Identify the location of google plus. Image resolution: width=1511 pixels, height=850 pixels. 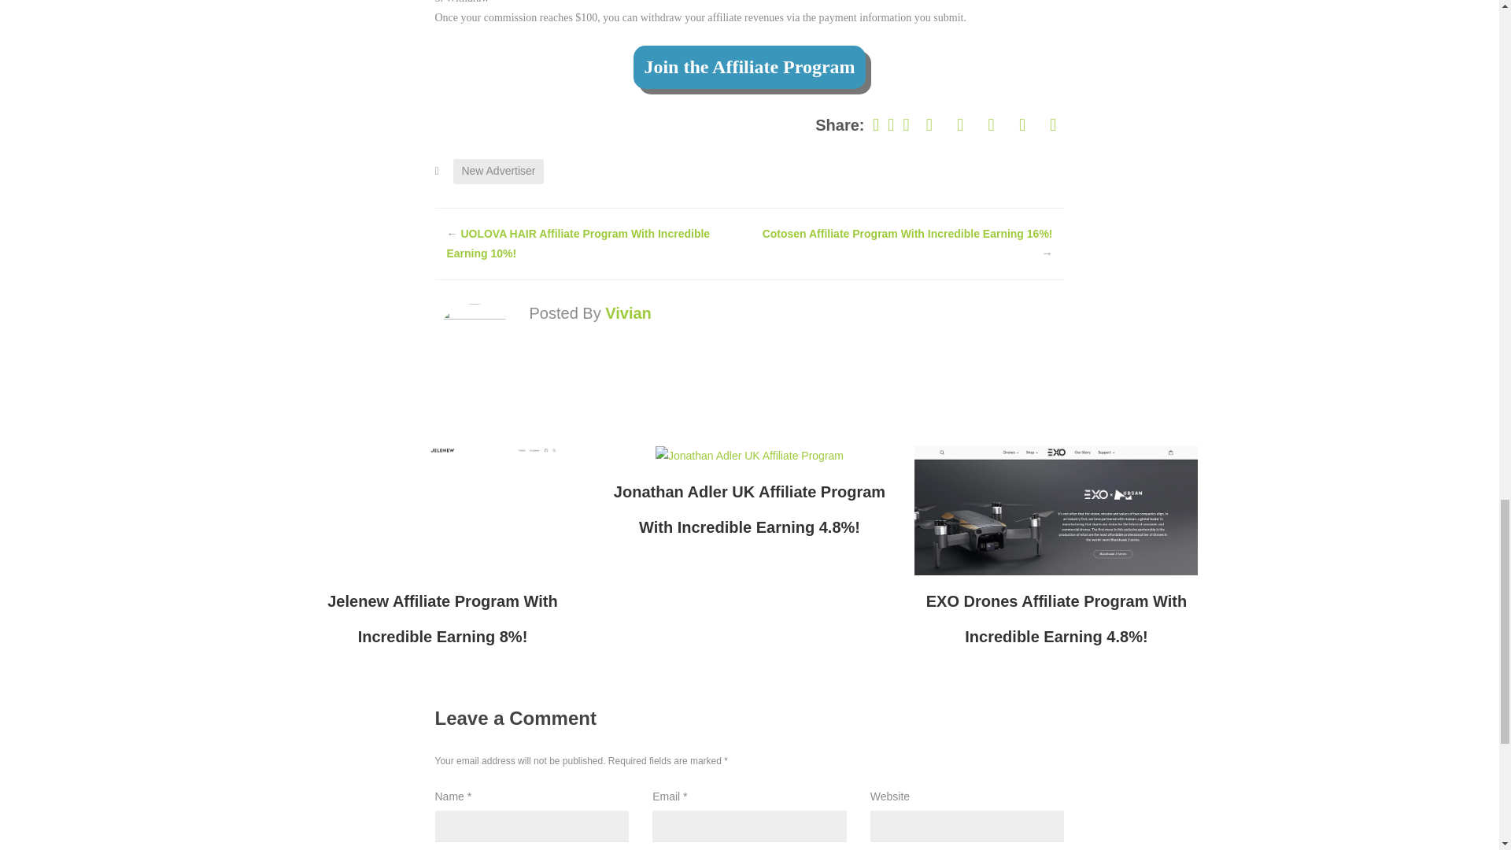
(991, 124).